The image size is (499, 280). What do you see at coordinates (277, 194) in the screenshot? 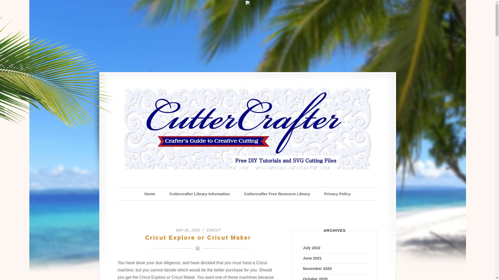
I see `Cuttercrafter Free Resource Library` at bounding box center [277, 194].